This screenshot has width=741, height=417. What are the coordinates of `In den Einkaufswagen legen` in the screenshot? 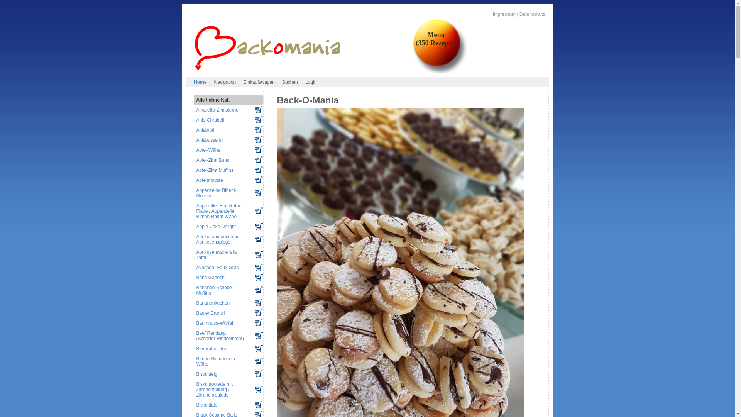 It's located at (259, 405).